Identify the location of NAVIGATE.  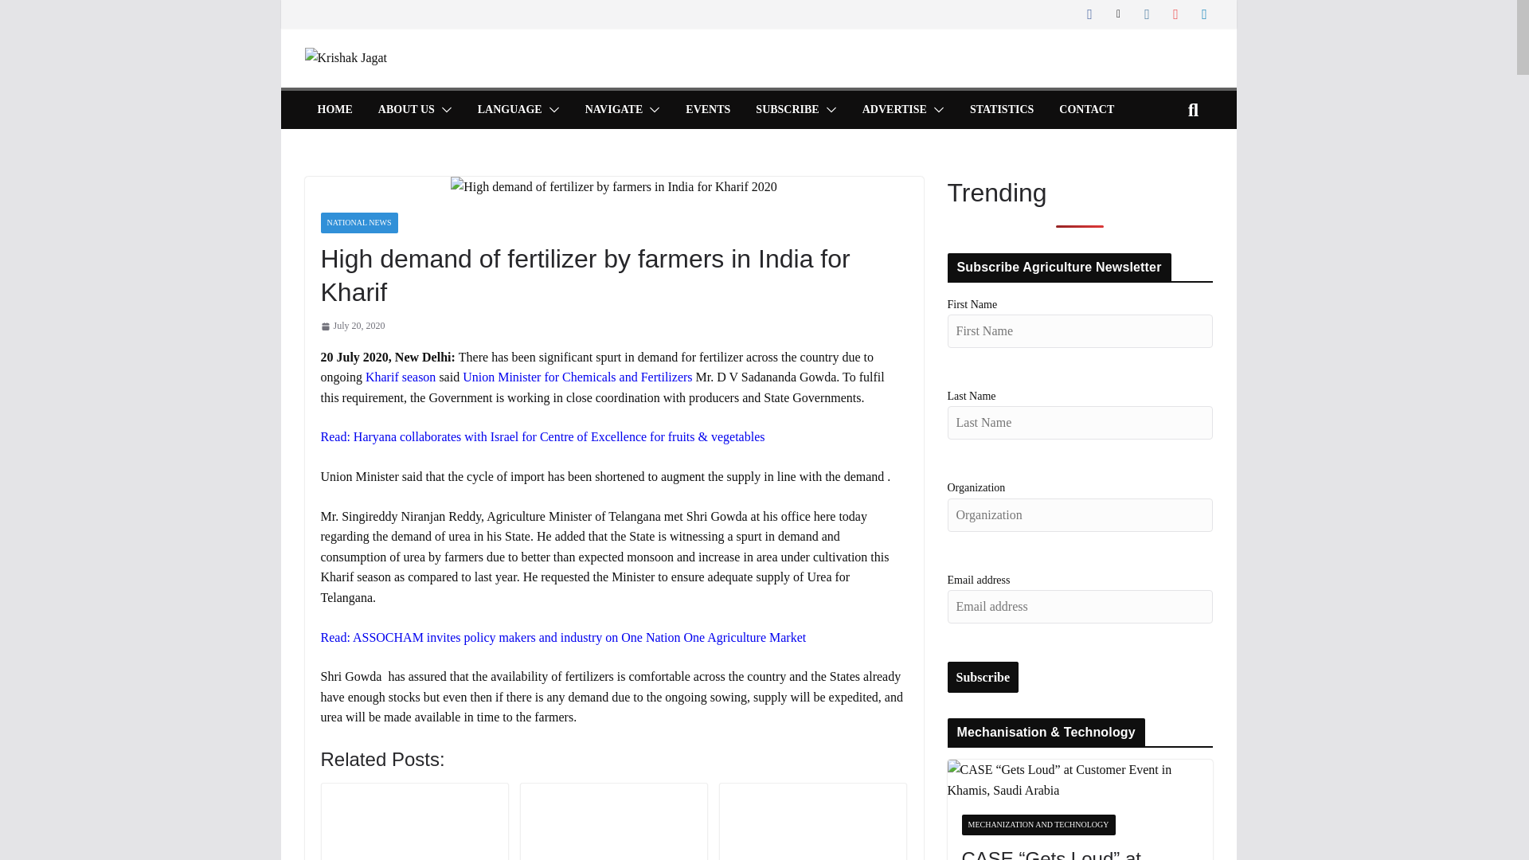
(615, 110).